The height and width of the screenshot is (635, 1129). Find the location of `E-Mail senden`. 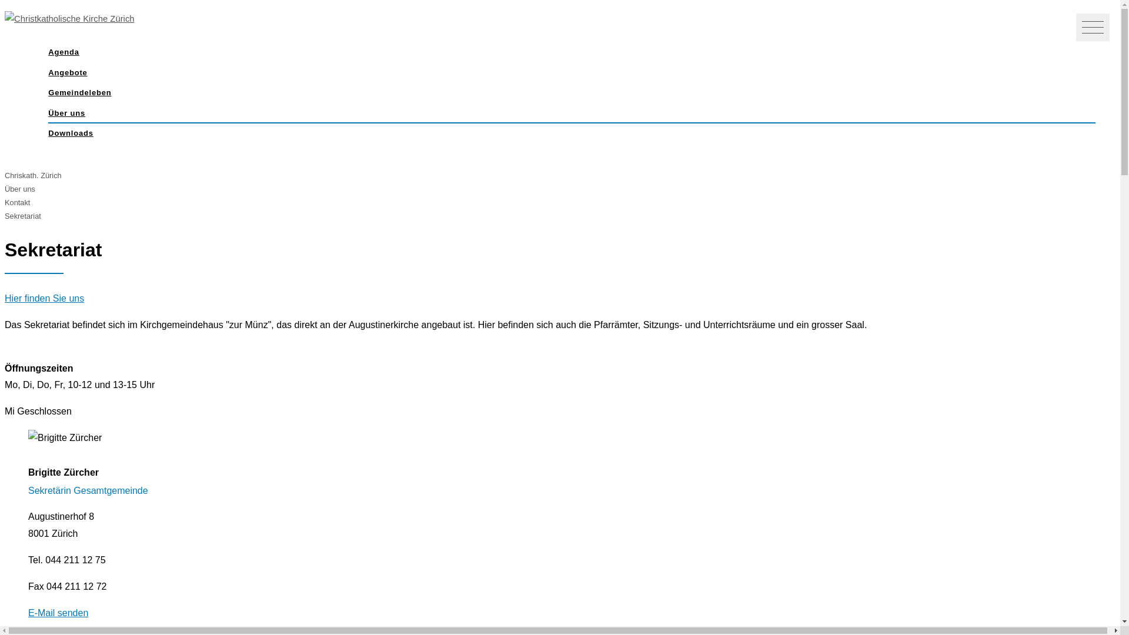

E-Mail senden is located at coordinates (58, 613).